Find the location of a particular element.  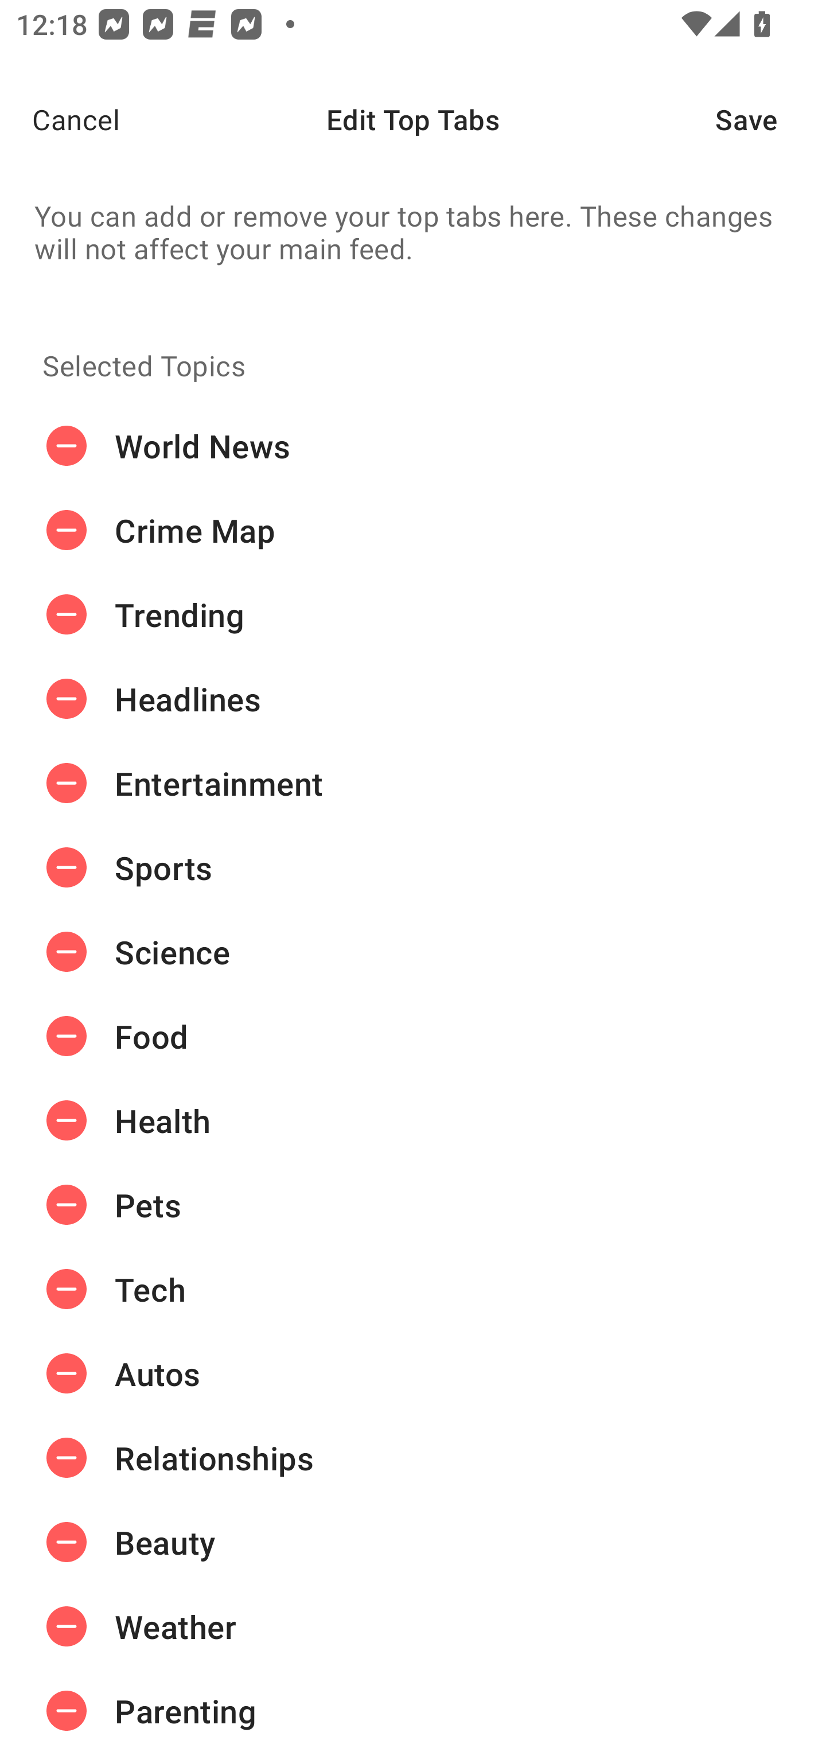

Trending is located at coordinates (413, 615).